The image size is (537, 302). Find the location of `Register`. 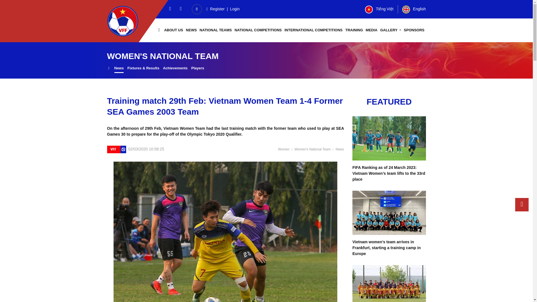

Register is located at coordinates (215, 9).